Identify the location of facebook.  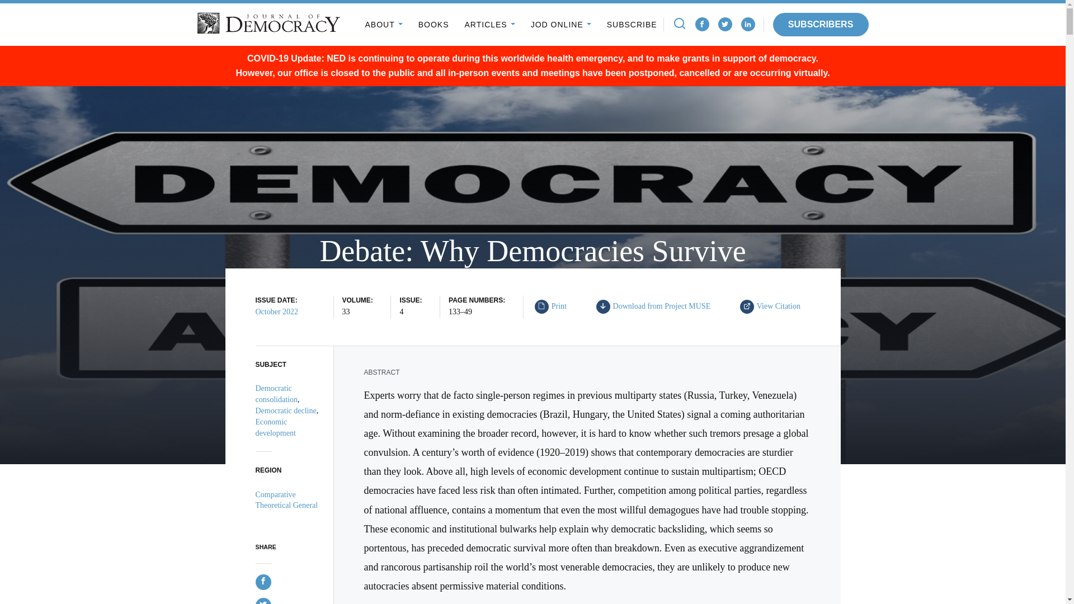
(747, 25).